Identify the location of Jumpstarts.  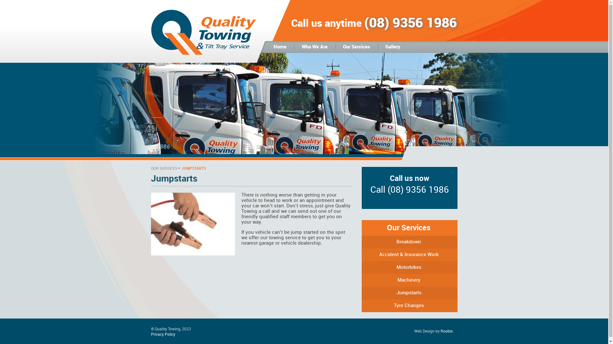
(304, 124).